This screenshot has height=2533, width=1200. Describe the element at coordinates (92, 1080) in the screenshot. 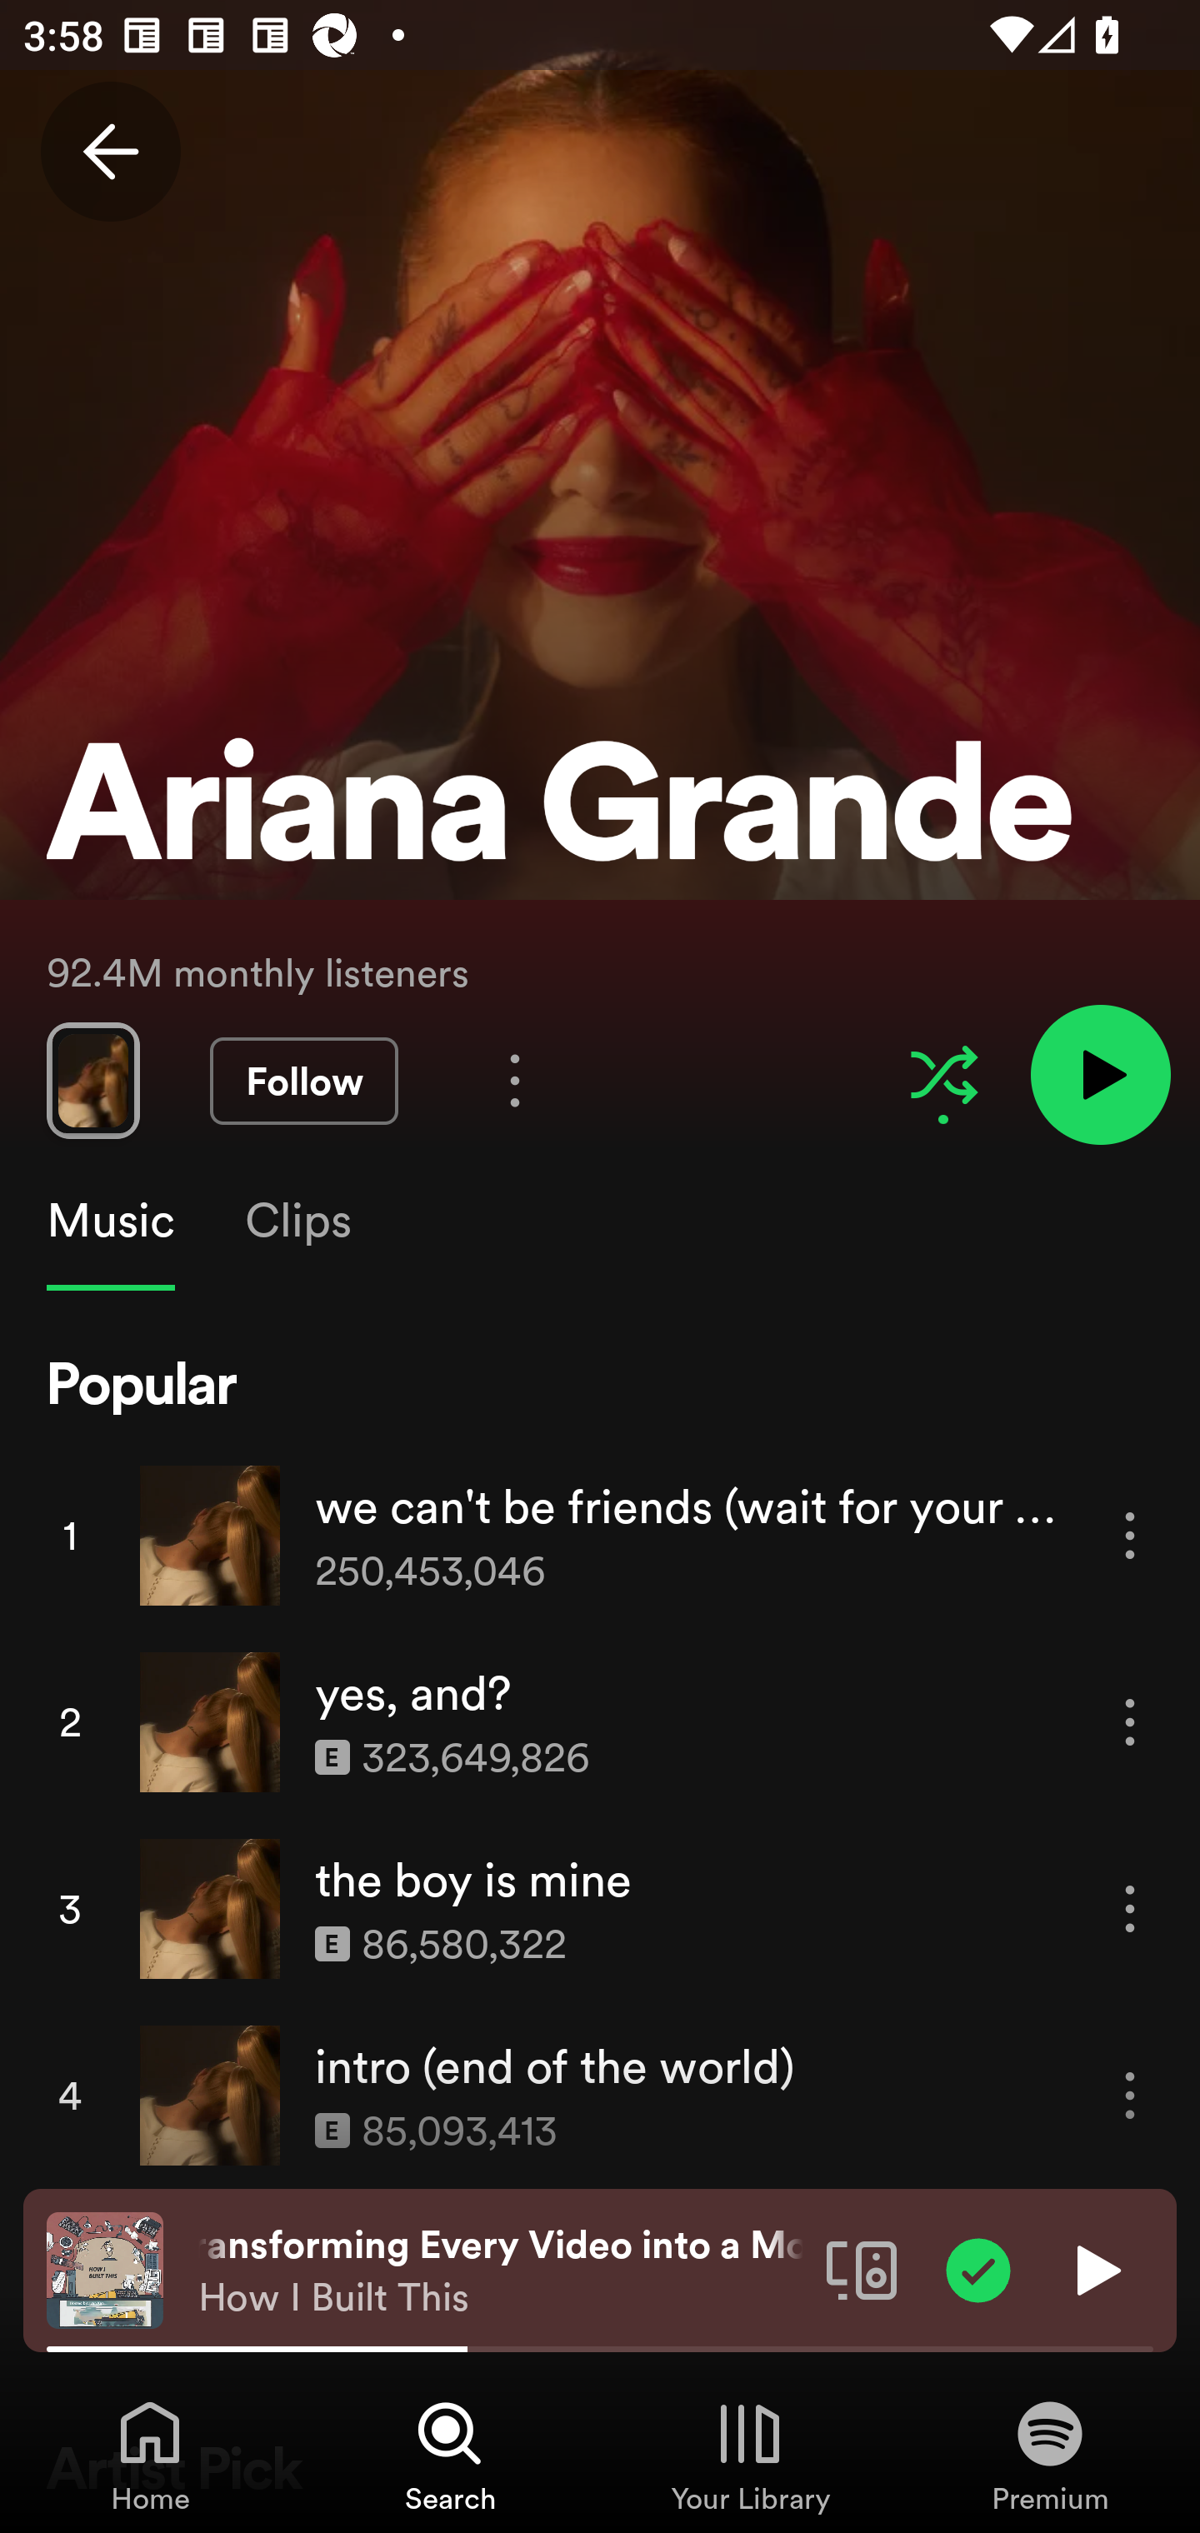

I see `Swipe through previews of tracks from this artist.` at that location.